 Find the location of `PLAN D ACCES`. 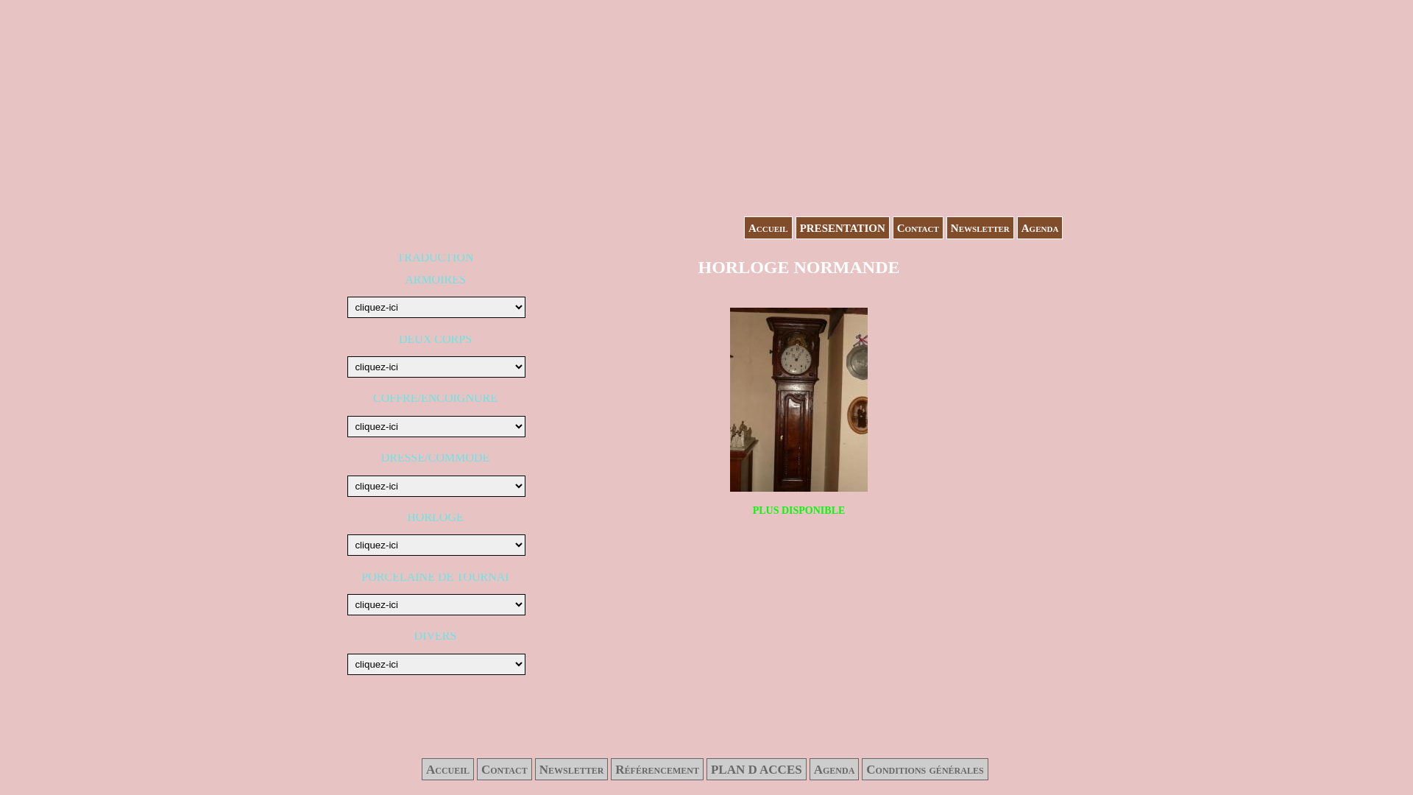

PLAN D ACCES is located at coordinates (757, 769).